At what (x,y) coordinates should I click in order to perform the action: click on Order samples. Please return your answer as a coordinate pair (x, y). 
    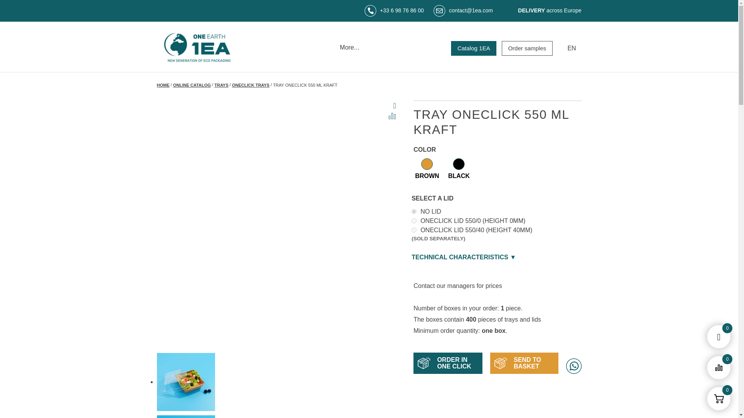
    Looking at the image, I should click on (527, 48).